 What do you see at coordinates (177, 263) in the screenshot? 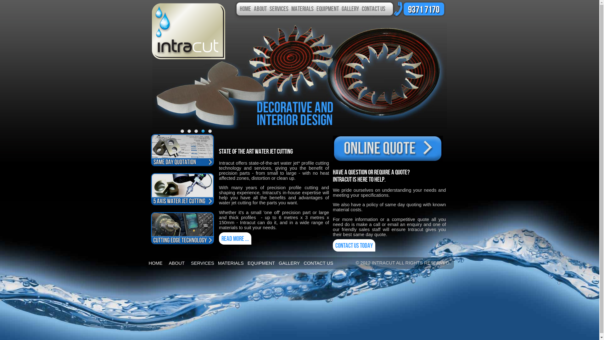
I see `ABOUT` at bounding box center [177, 263].